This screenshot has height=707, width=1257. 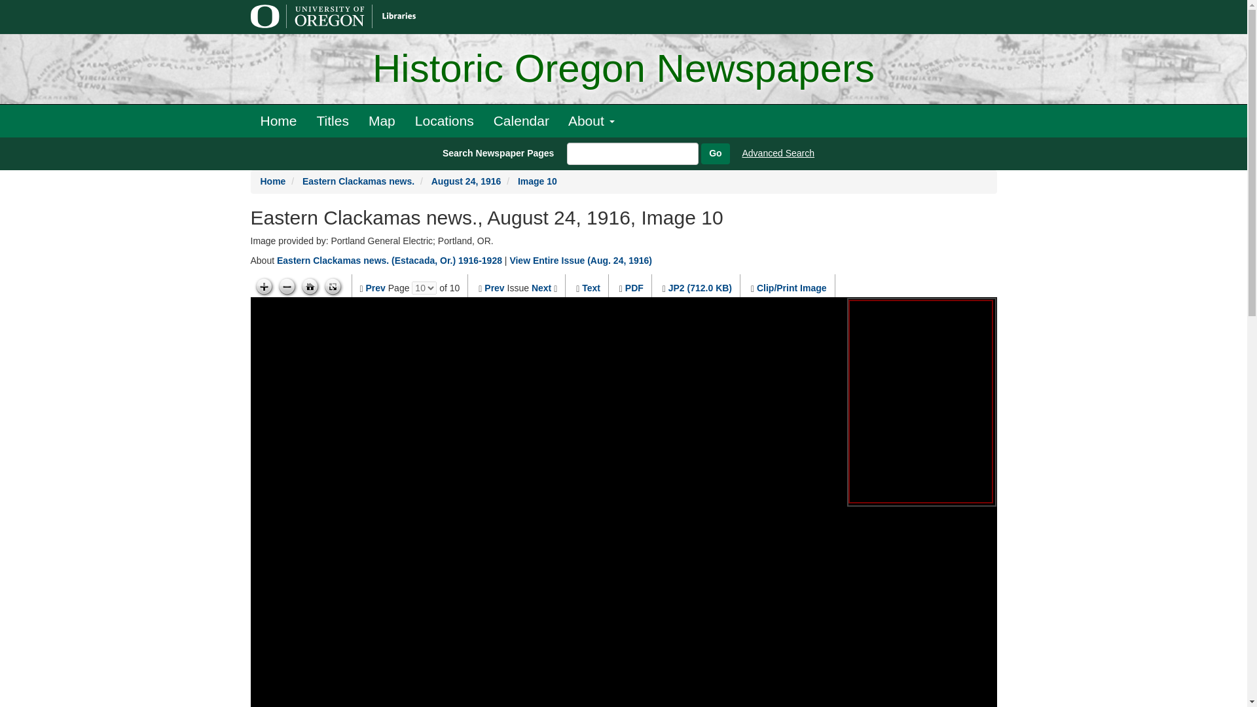 What do you see at coordinates (634, 288) in the screenshot?
I see `PDF` at bounding box center [634, 288].